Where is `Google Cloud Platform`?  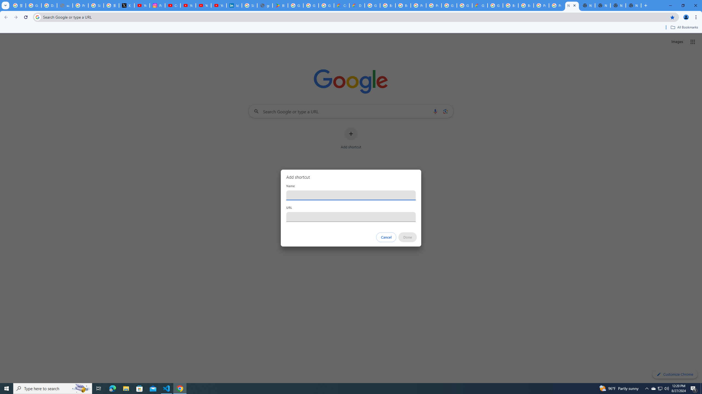 Google Cloud Platform is located at coordinates (495, 5).